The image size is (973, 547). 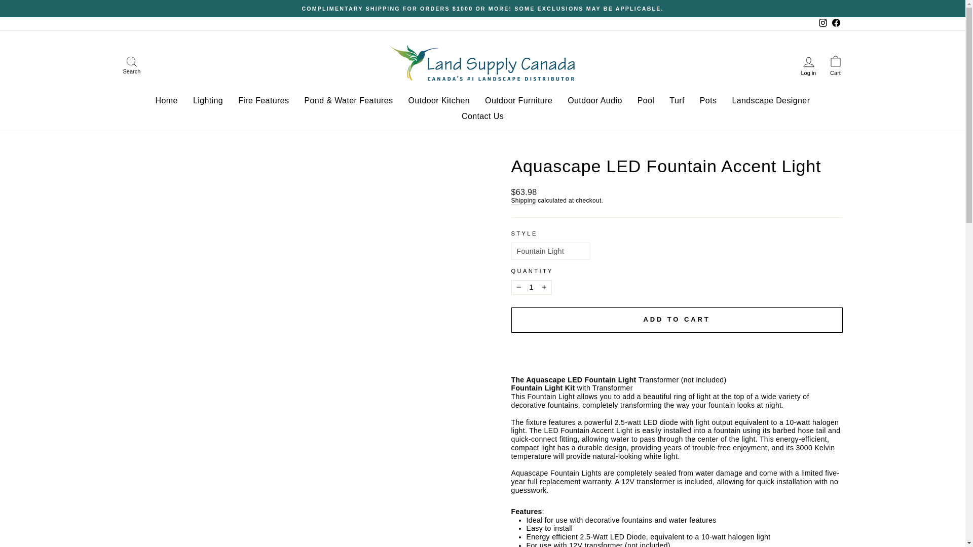 I want to click on 1, so click(x=531, y=287).